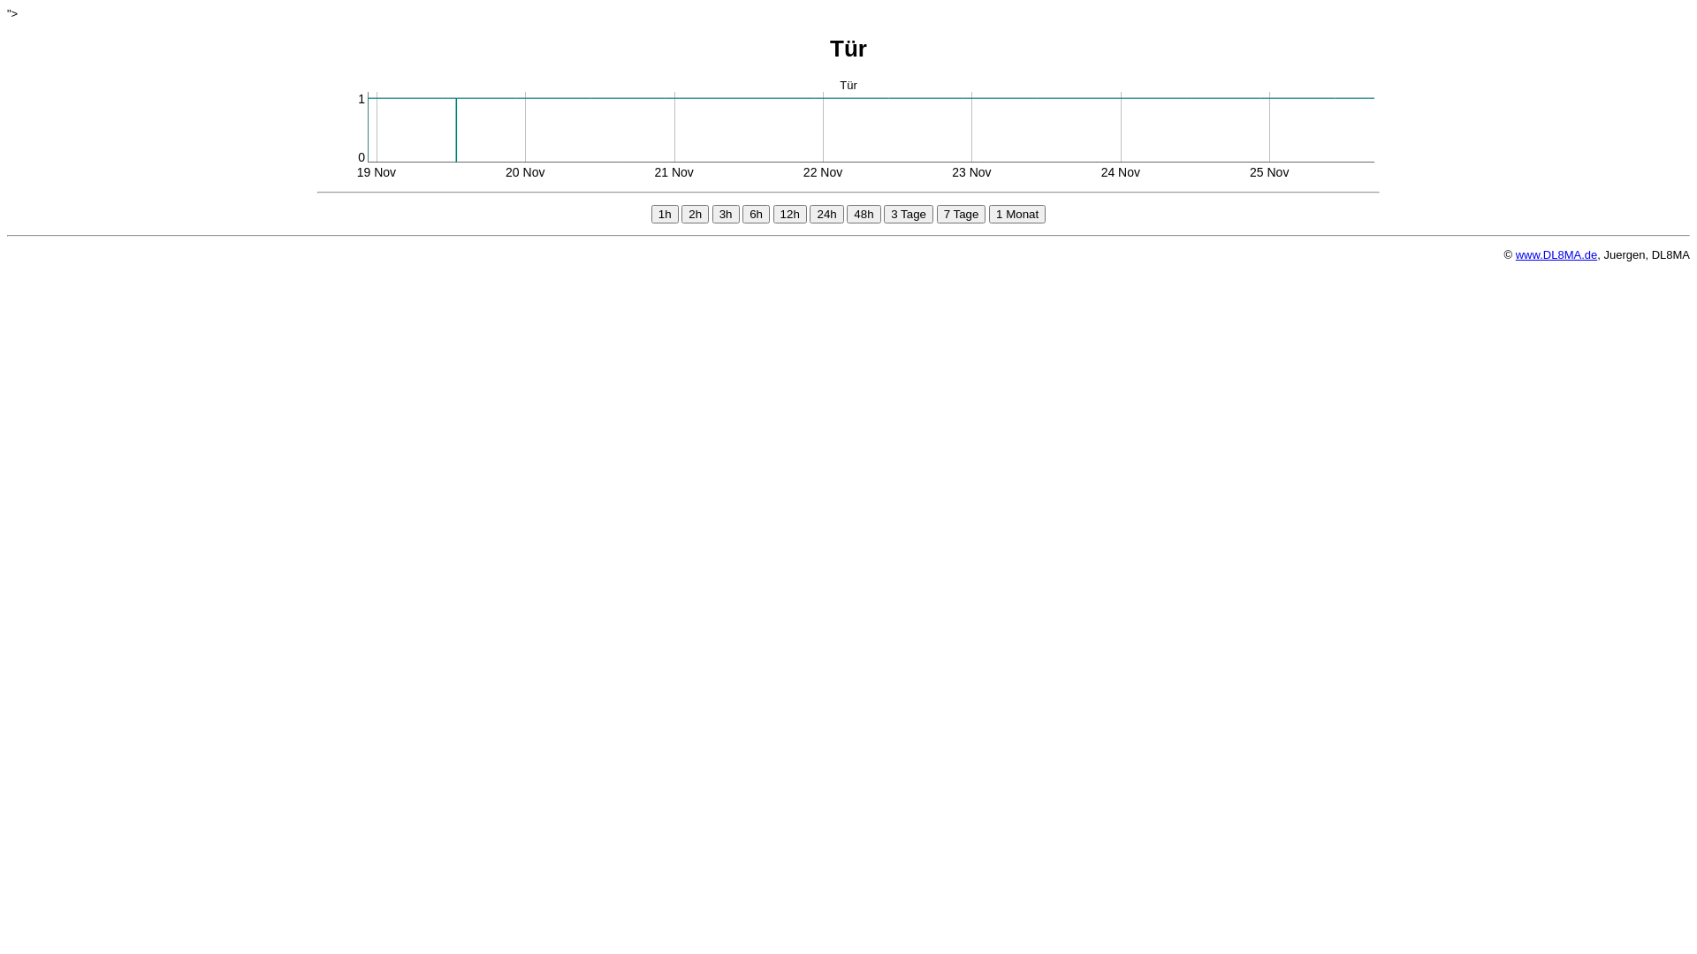  What do you see at coordinates (826, 214) in the screenshot?
I see `24h` at bounding box center [826, 214].